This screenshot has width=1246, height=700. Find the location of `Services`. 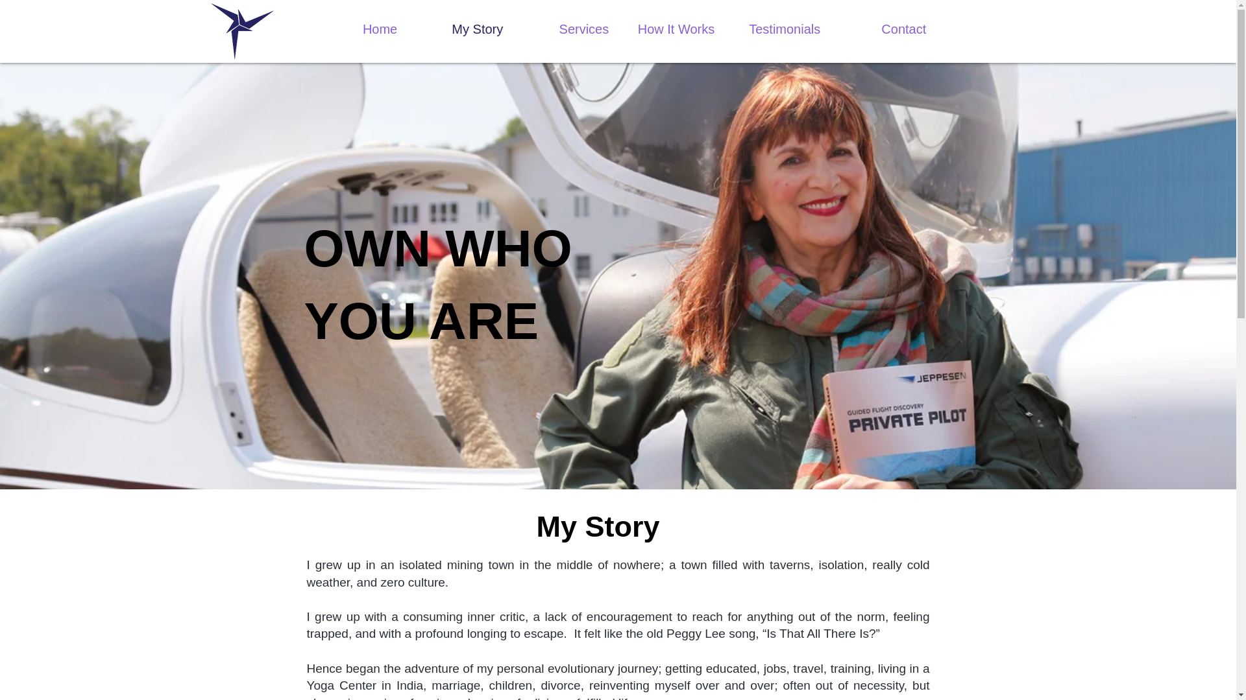

Services is located at coordinates (565, 29).